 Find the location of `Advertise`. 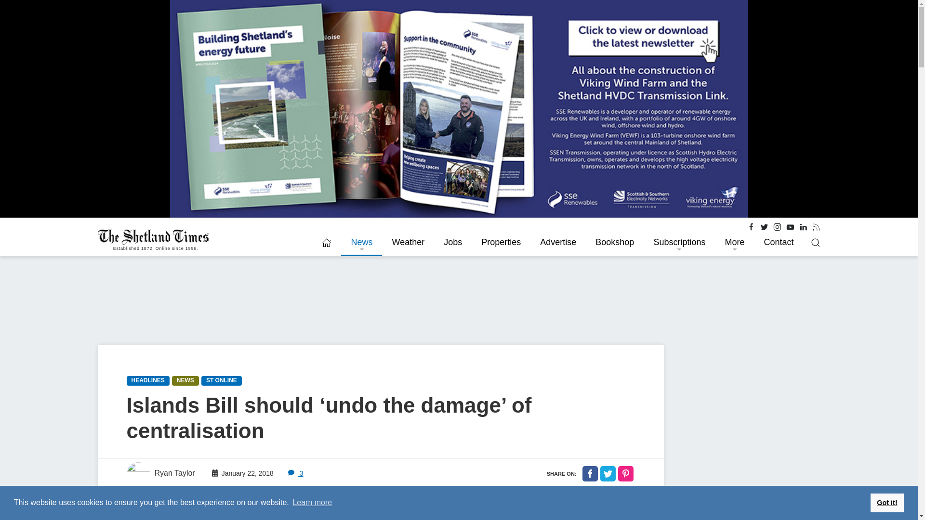

Advertise is located at coordinates (558, 243).